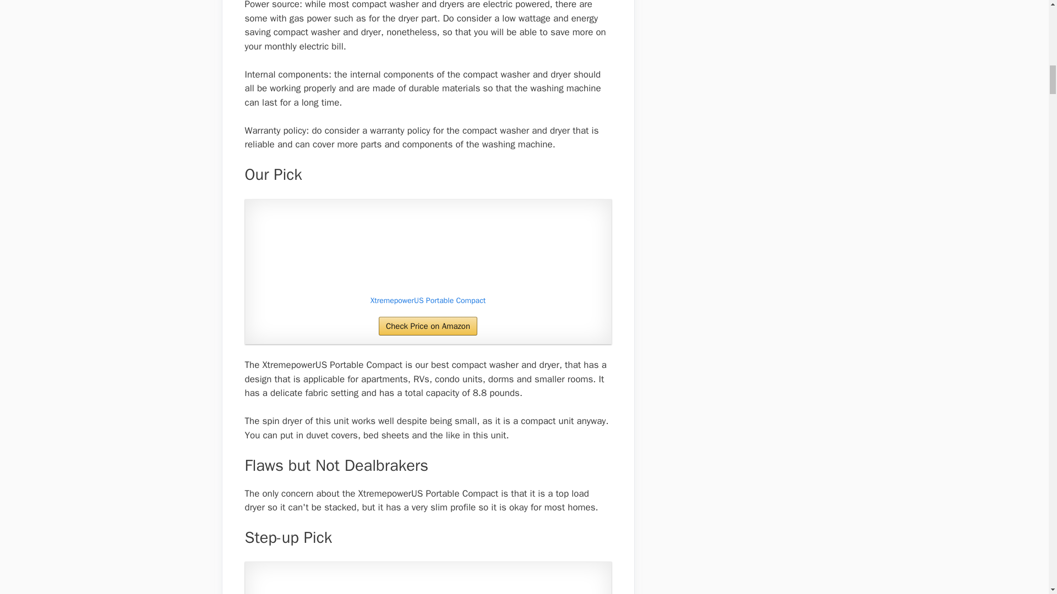 This screenshot has height=594, width=1057. Describe the element at coordinates (428, 582) in the screenshot. I see `Westland Splendide WD2100XC` at that location.